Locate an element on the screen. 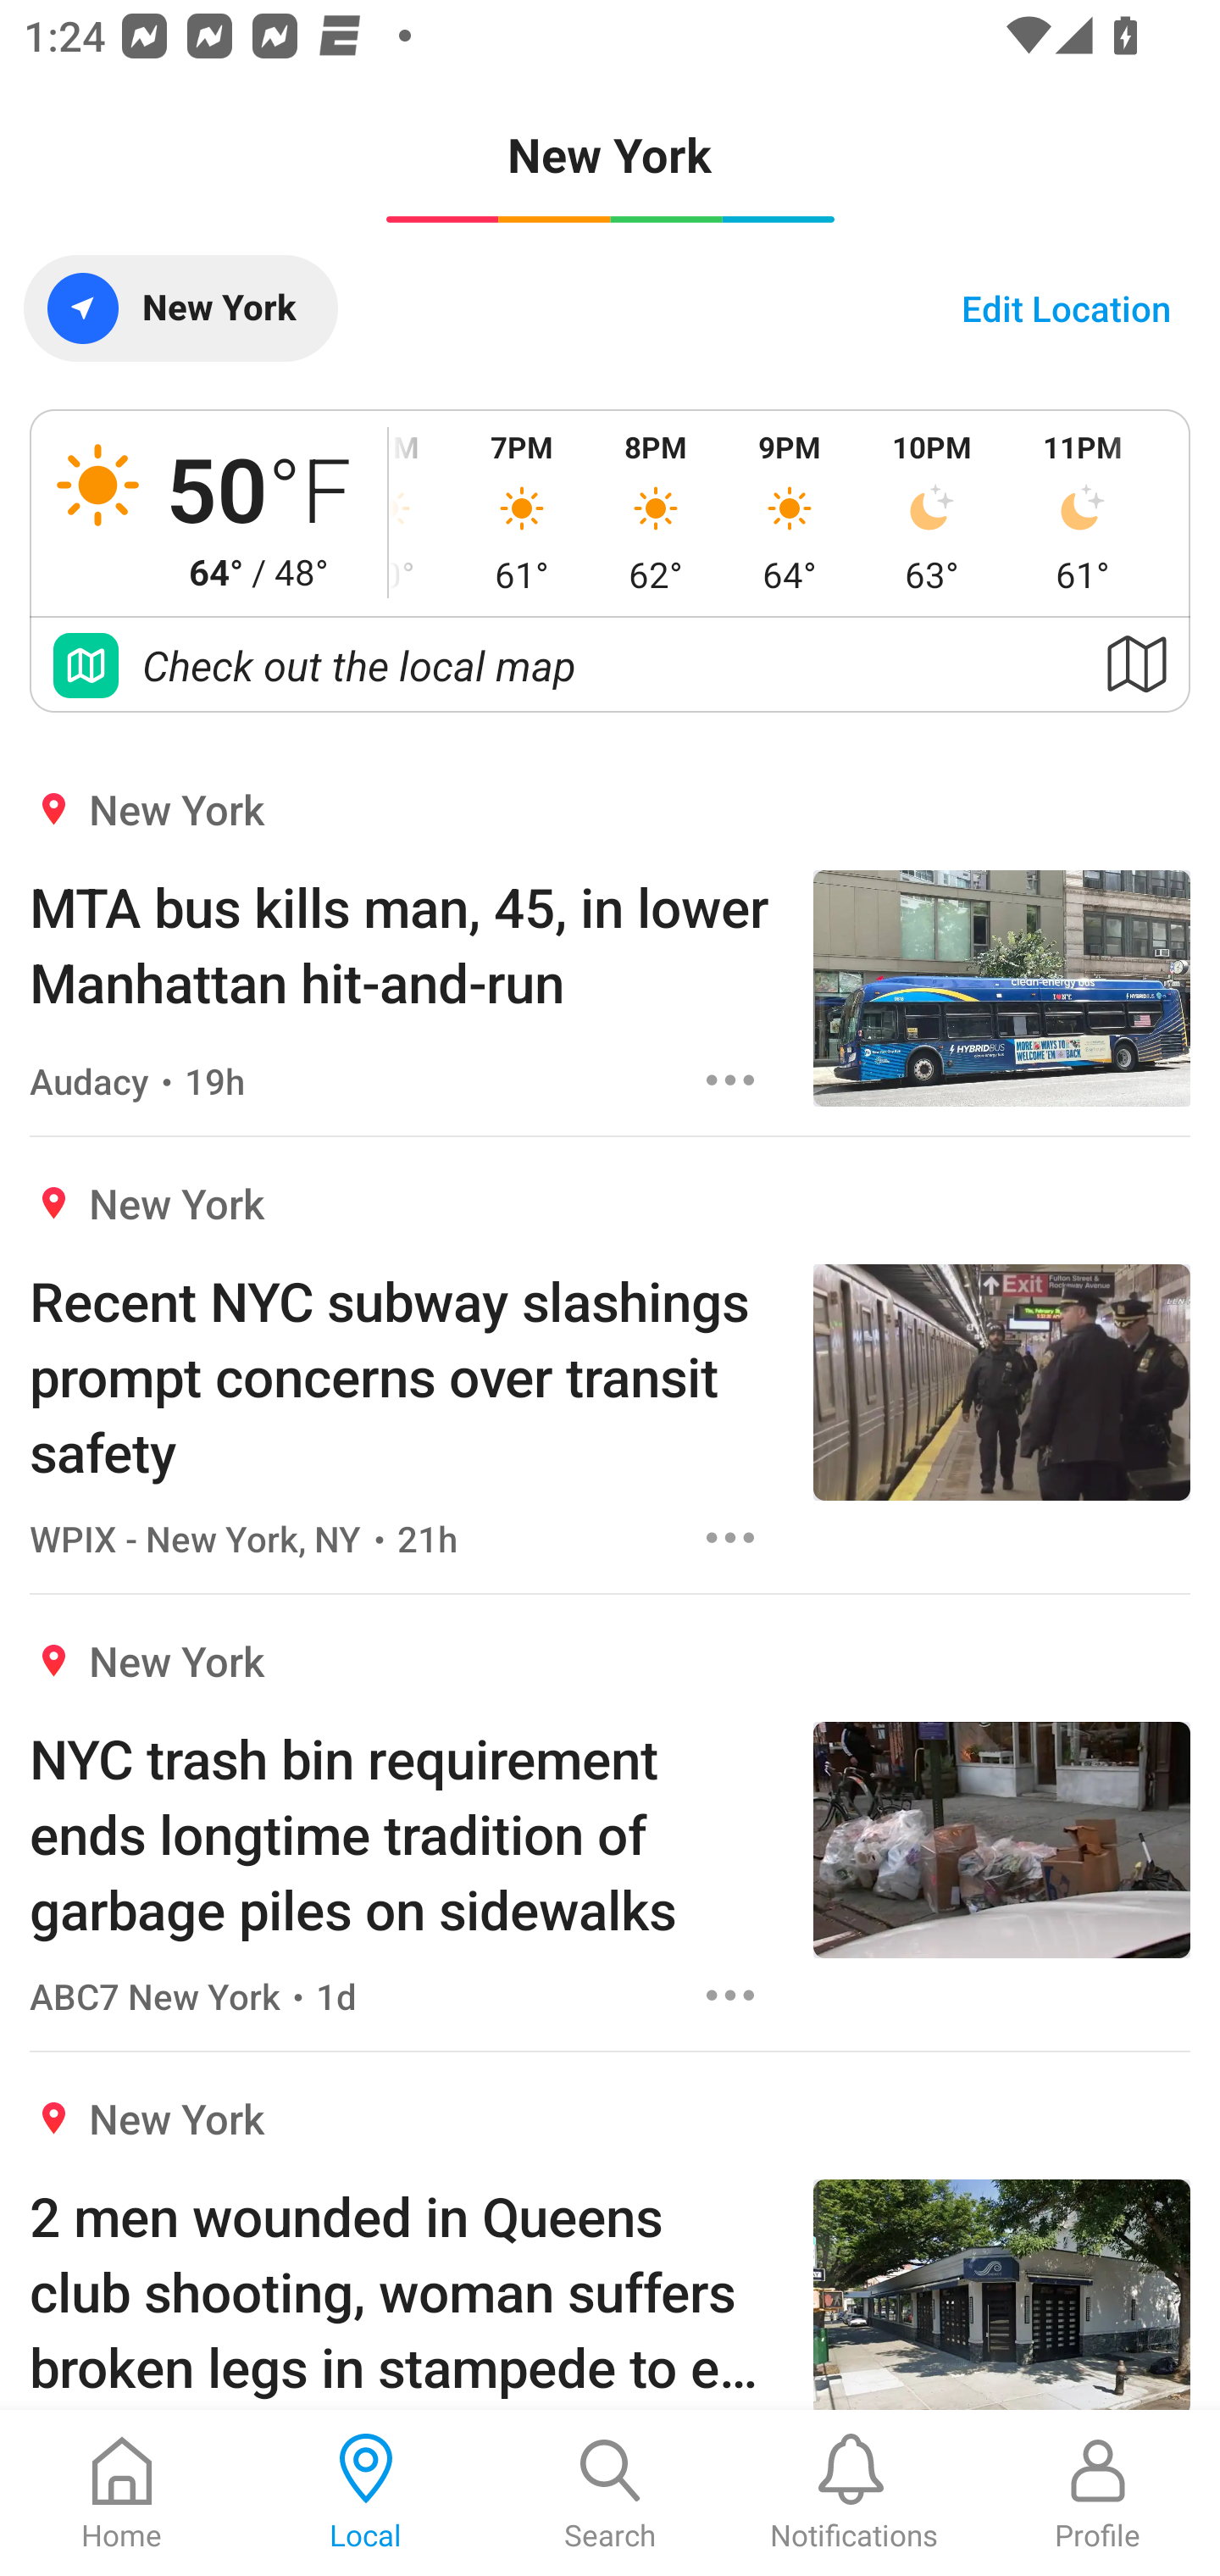 The image size is (1220, 2576). New York is located at coordinates (180, 307).